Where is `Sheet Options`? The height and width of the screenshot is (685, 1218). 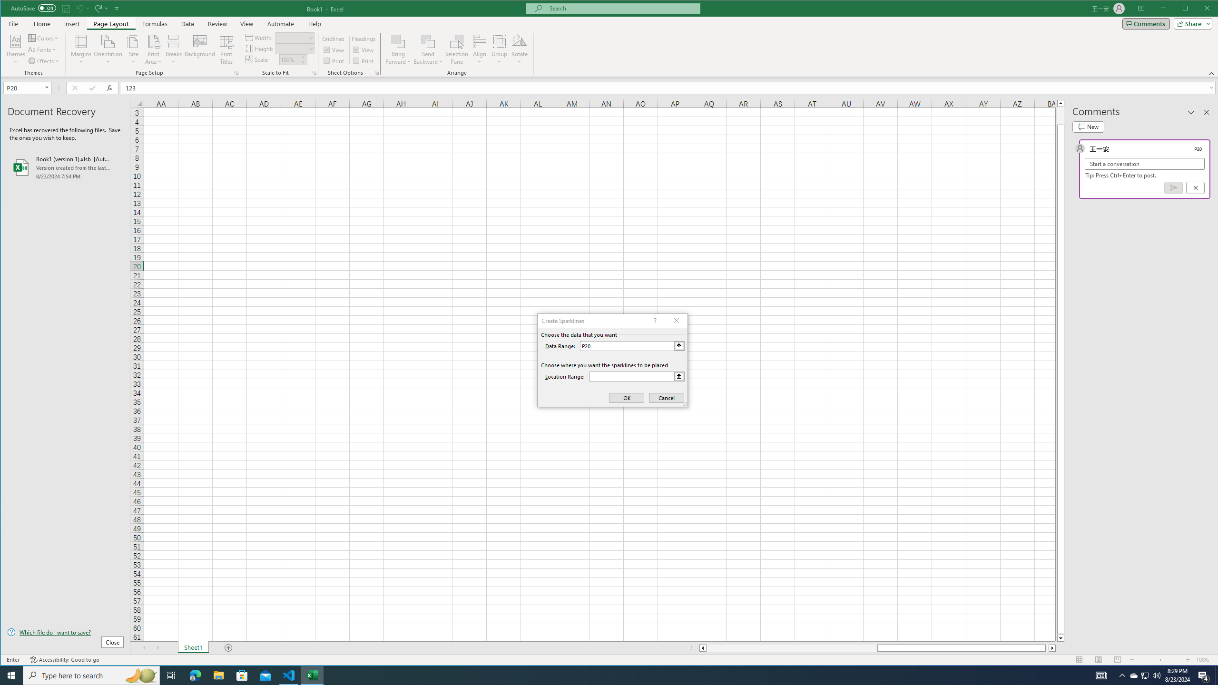 Sheet Options is located at coordinates (376, 73).